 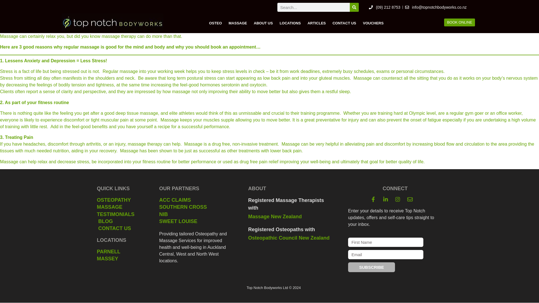 What do you see at coordinates (121, 200) in the screenshot?
I see `OSTEOPATHY` at bounding box center [121, 200].